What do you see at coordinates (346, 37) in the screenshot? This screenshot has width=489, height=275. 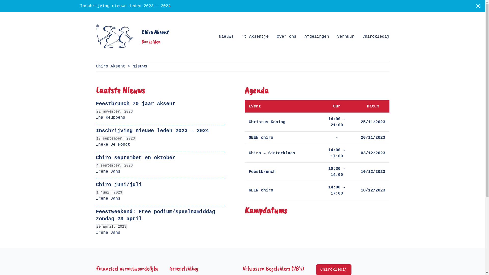 I see `Verhuur` at bounding box center [346, 37].